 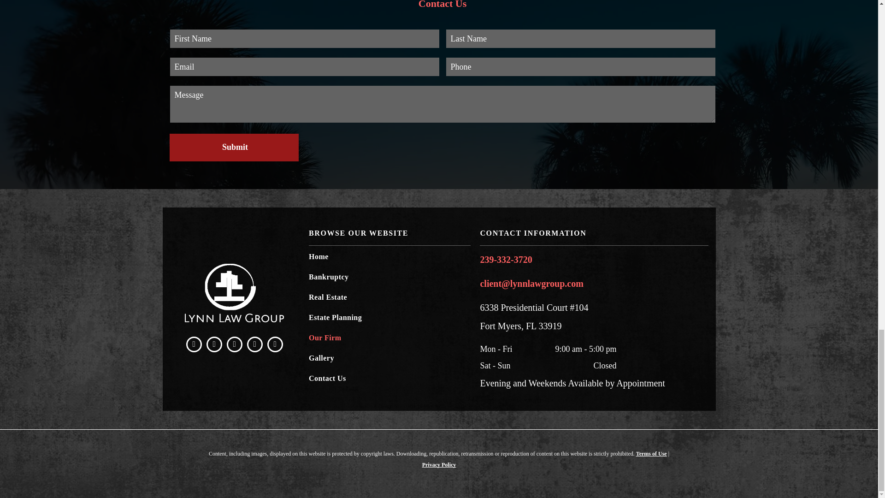 I want to click on 239-332-3720, so click(x=505, y=259).